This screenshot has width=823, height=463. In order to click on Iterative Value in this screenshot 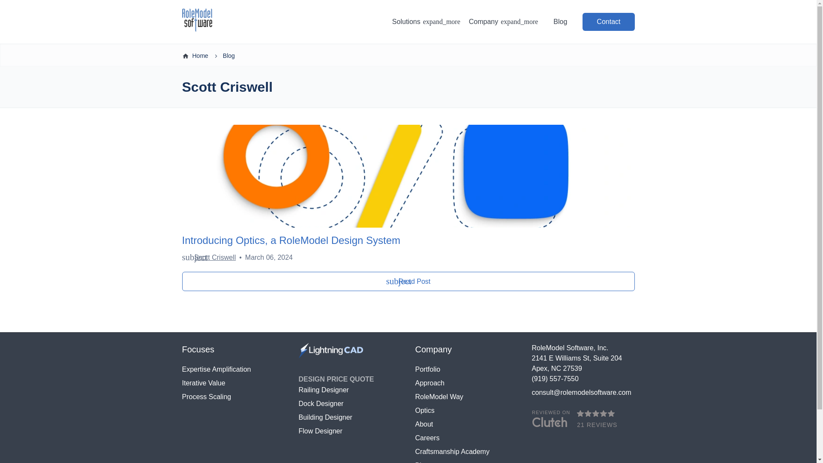, I will do `click(408, 281)`.